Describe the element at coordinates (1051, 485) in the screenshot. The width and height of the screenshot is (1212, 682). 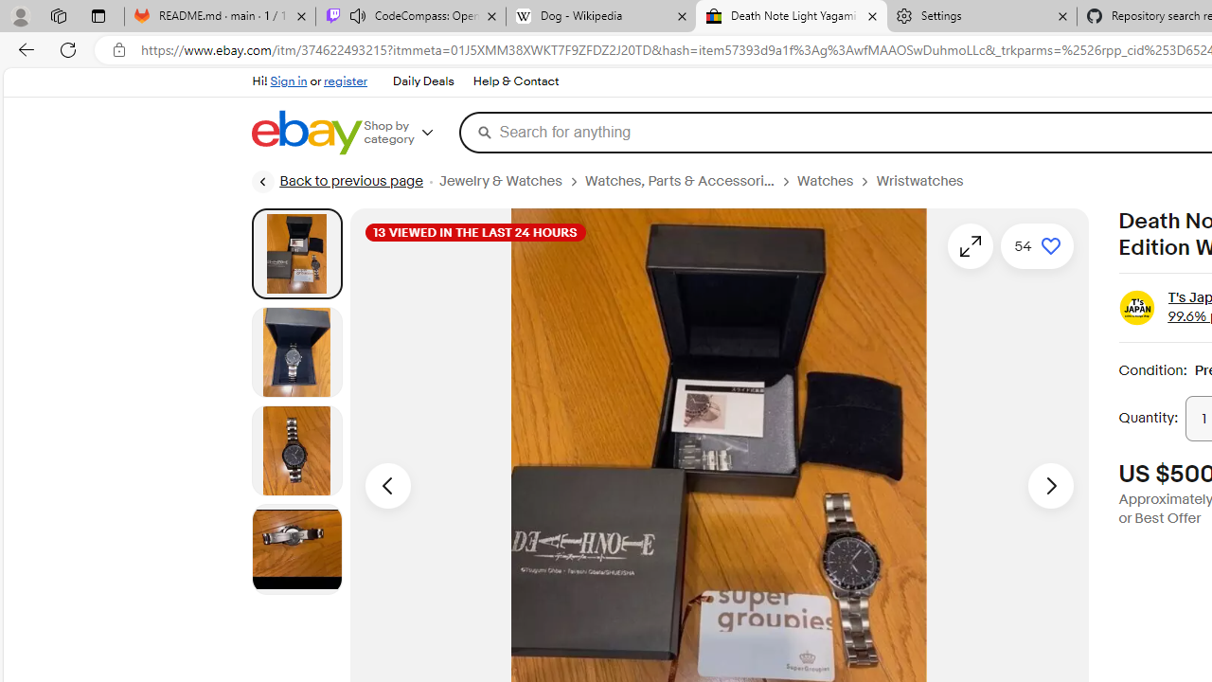
I see `Next image - Item images thumbnails` at that location.